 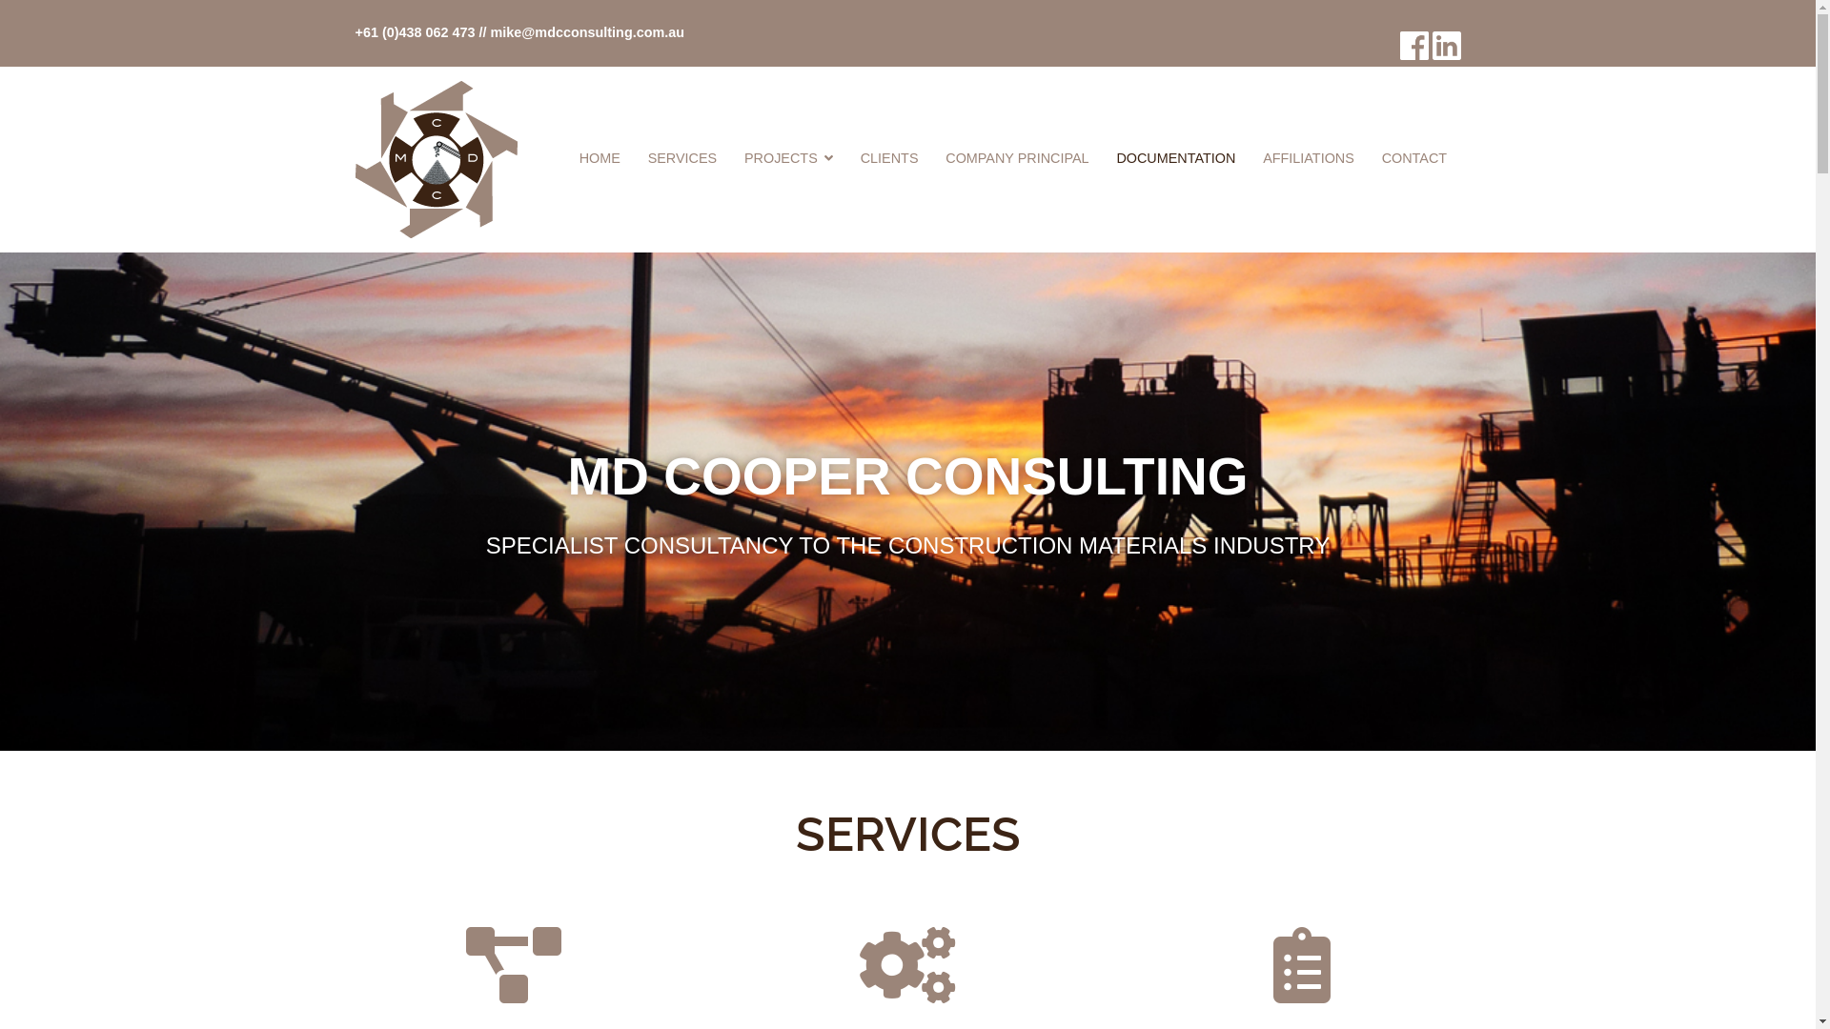 I want to click on COMPANY PRINCIPAL, so click(x=1017, y=159).